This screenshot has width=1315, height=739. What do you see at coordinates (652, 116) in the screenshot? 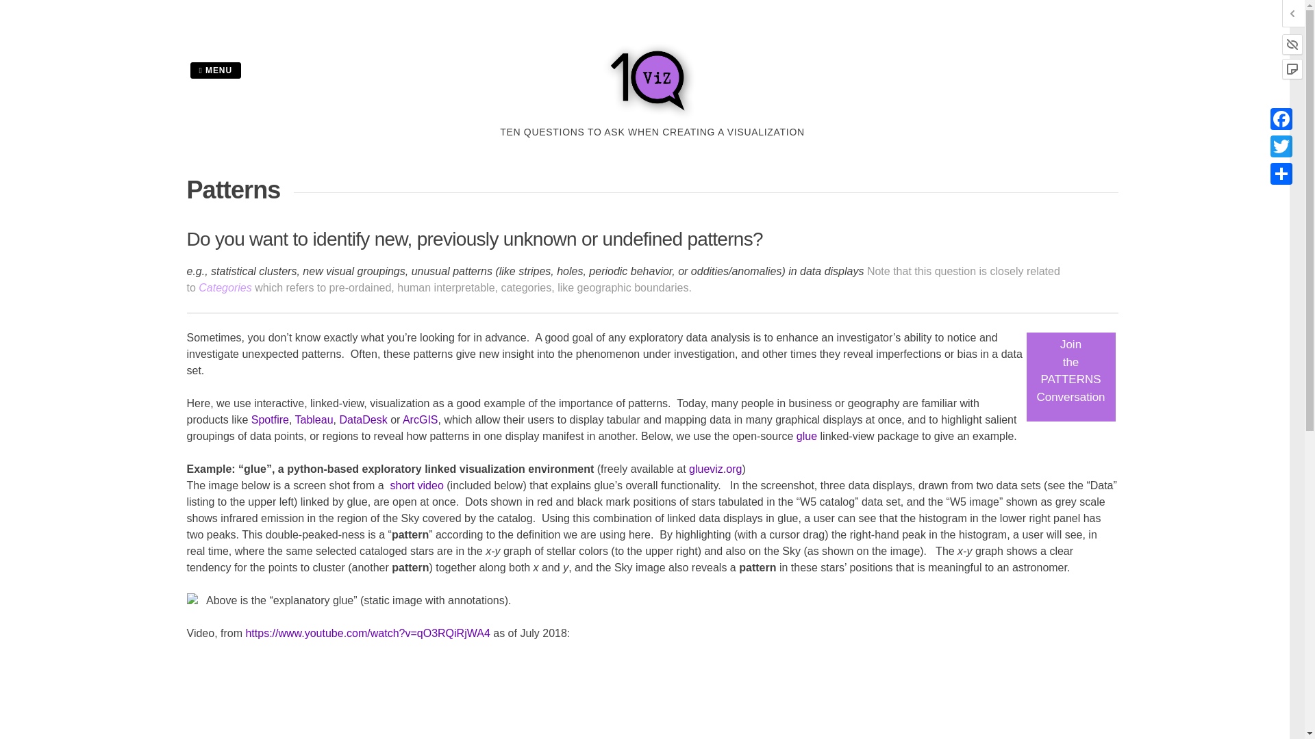
I see `10QViz` at bounding box center [652, 116].